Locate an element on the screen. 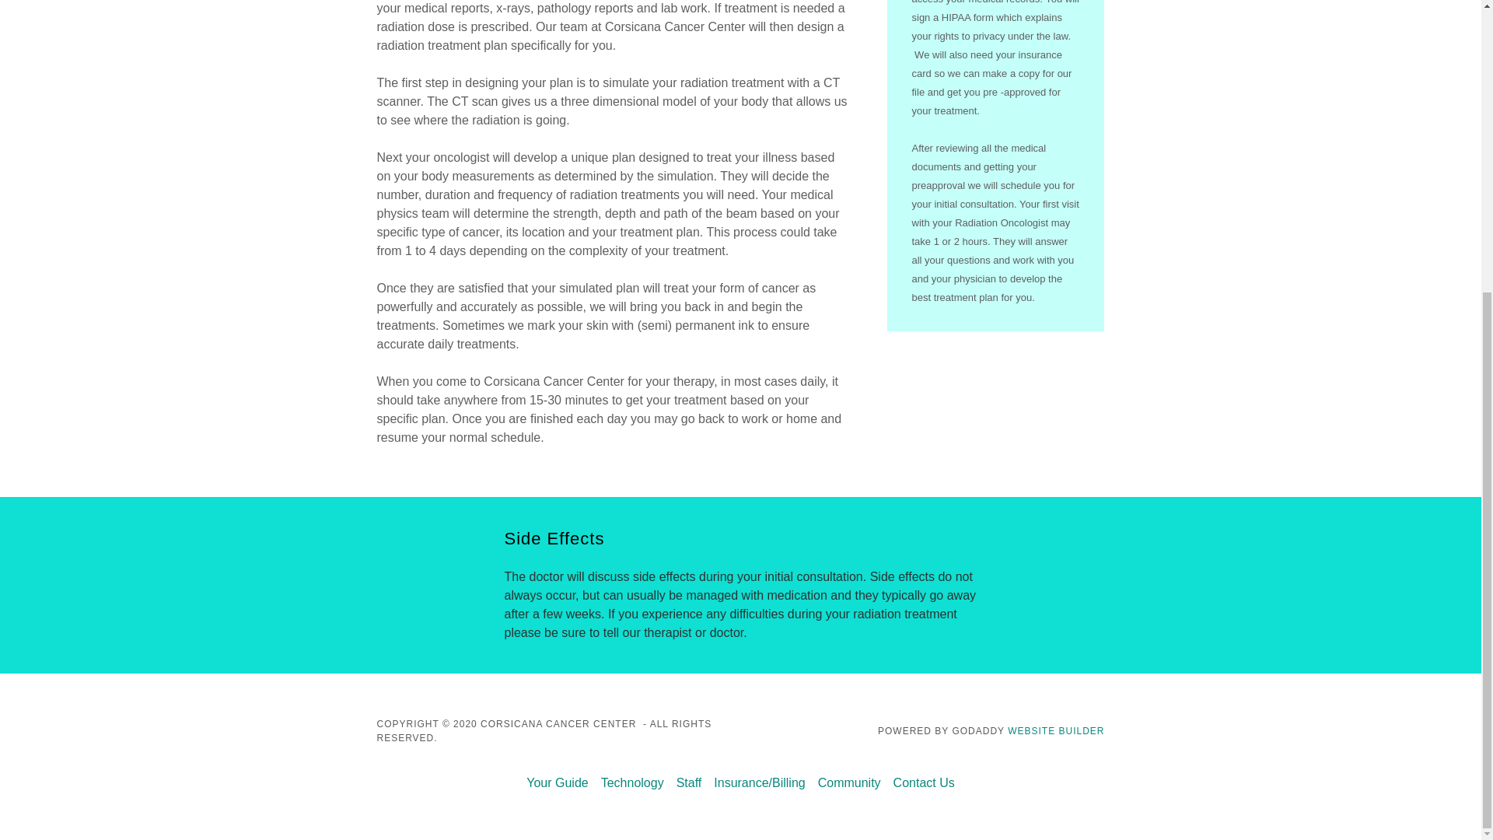  Your Guide is located at coordinates (557, 782).